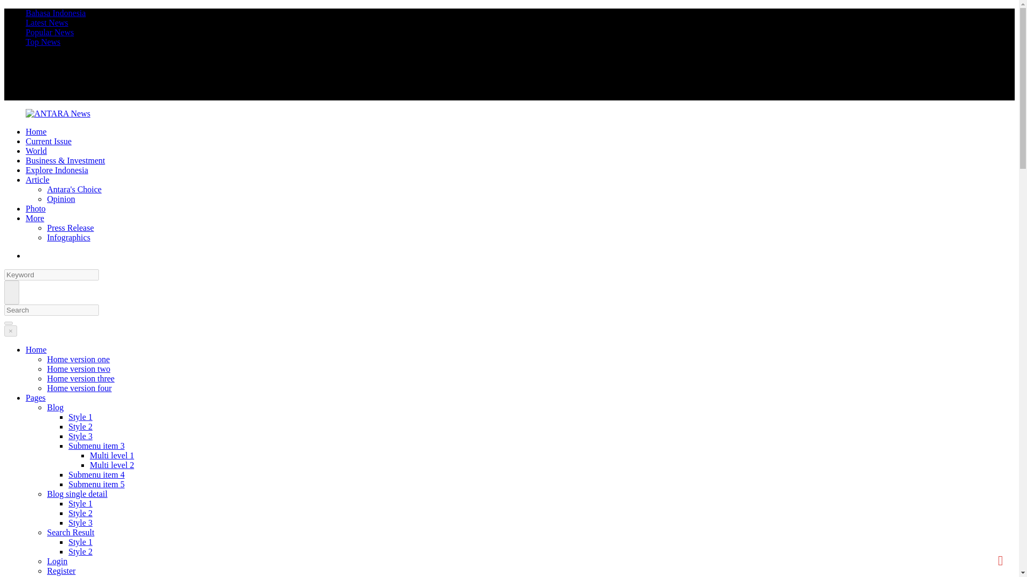 The image size is (1027, 577). Describe the element at coordinates (37, 180) in the screenshot. I see `Article` at that location.